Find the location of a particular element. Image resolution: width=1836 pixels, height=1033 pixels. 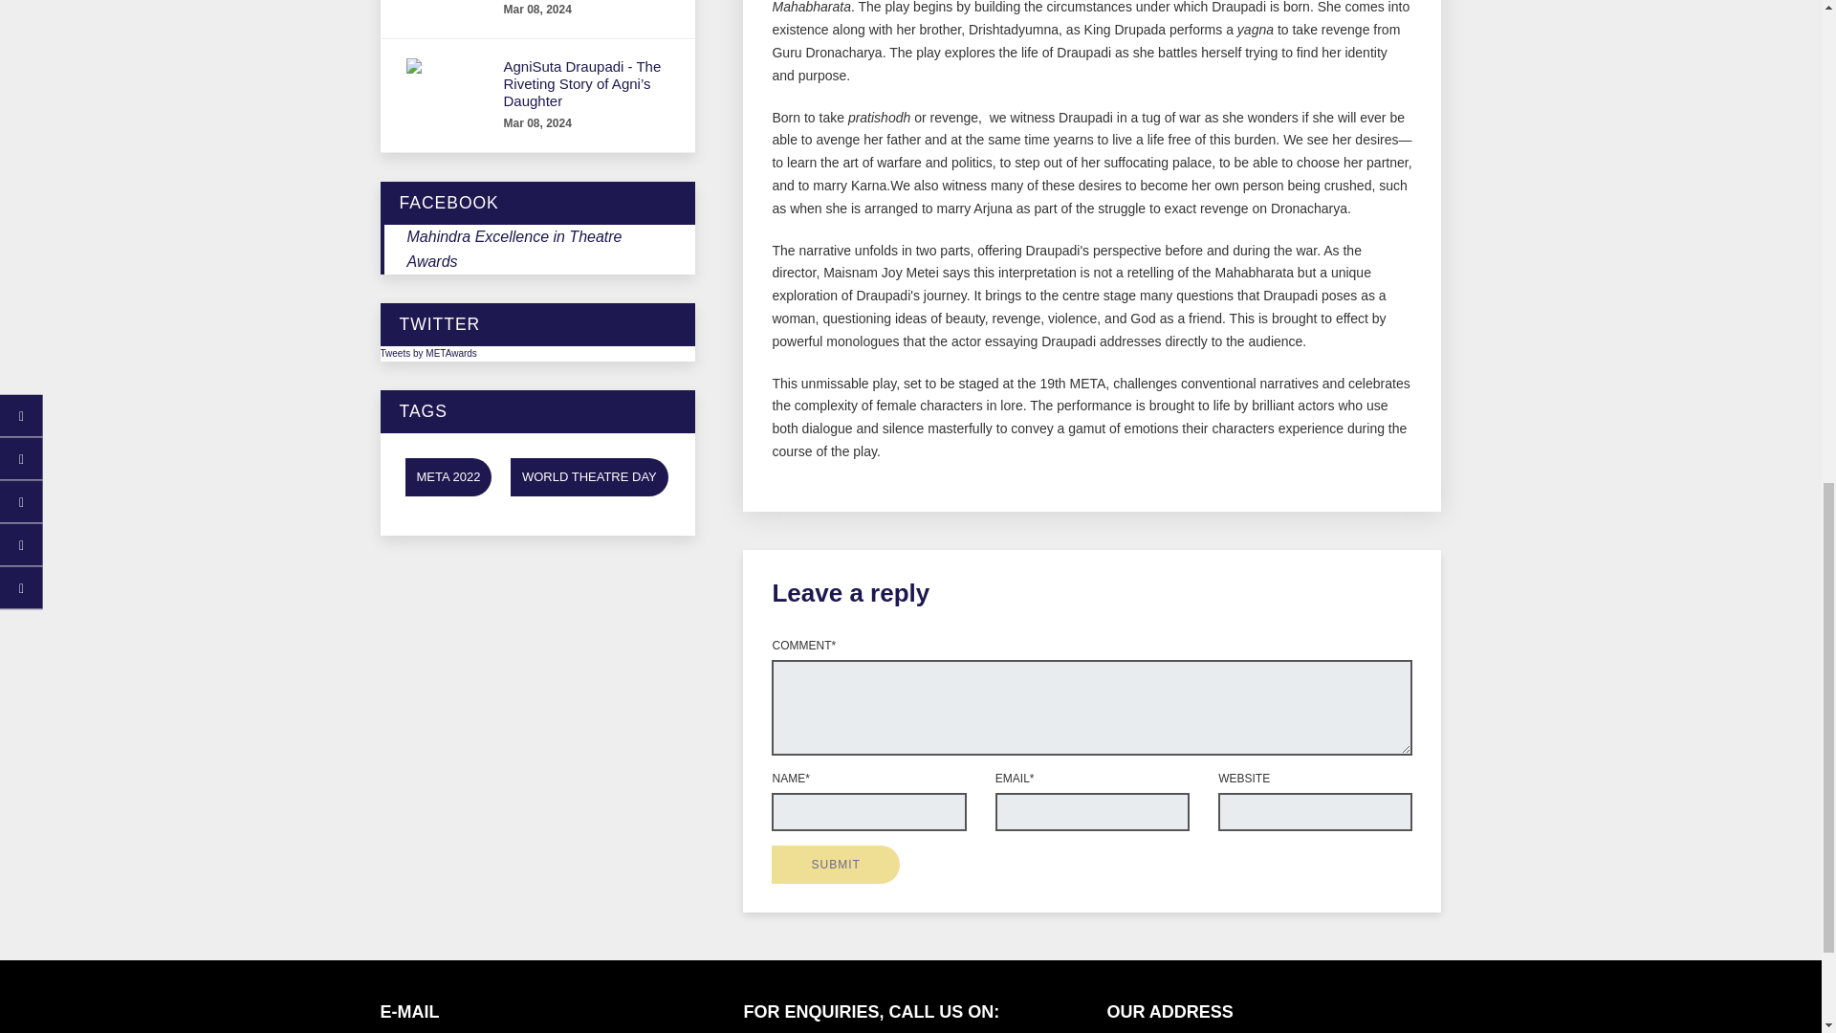

WORLD THEATRE DAY is located at coordinates (589, 476).